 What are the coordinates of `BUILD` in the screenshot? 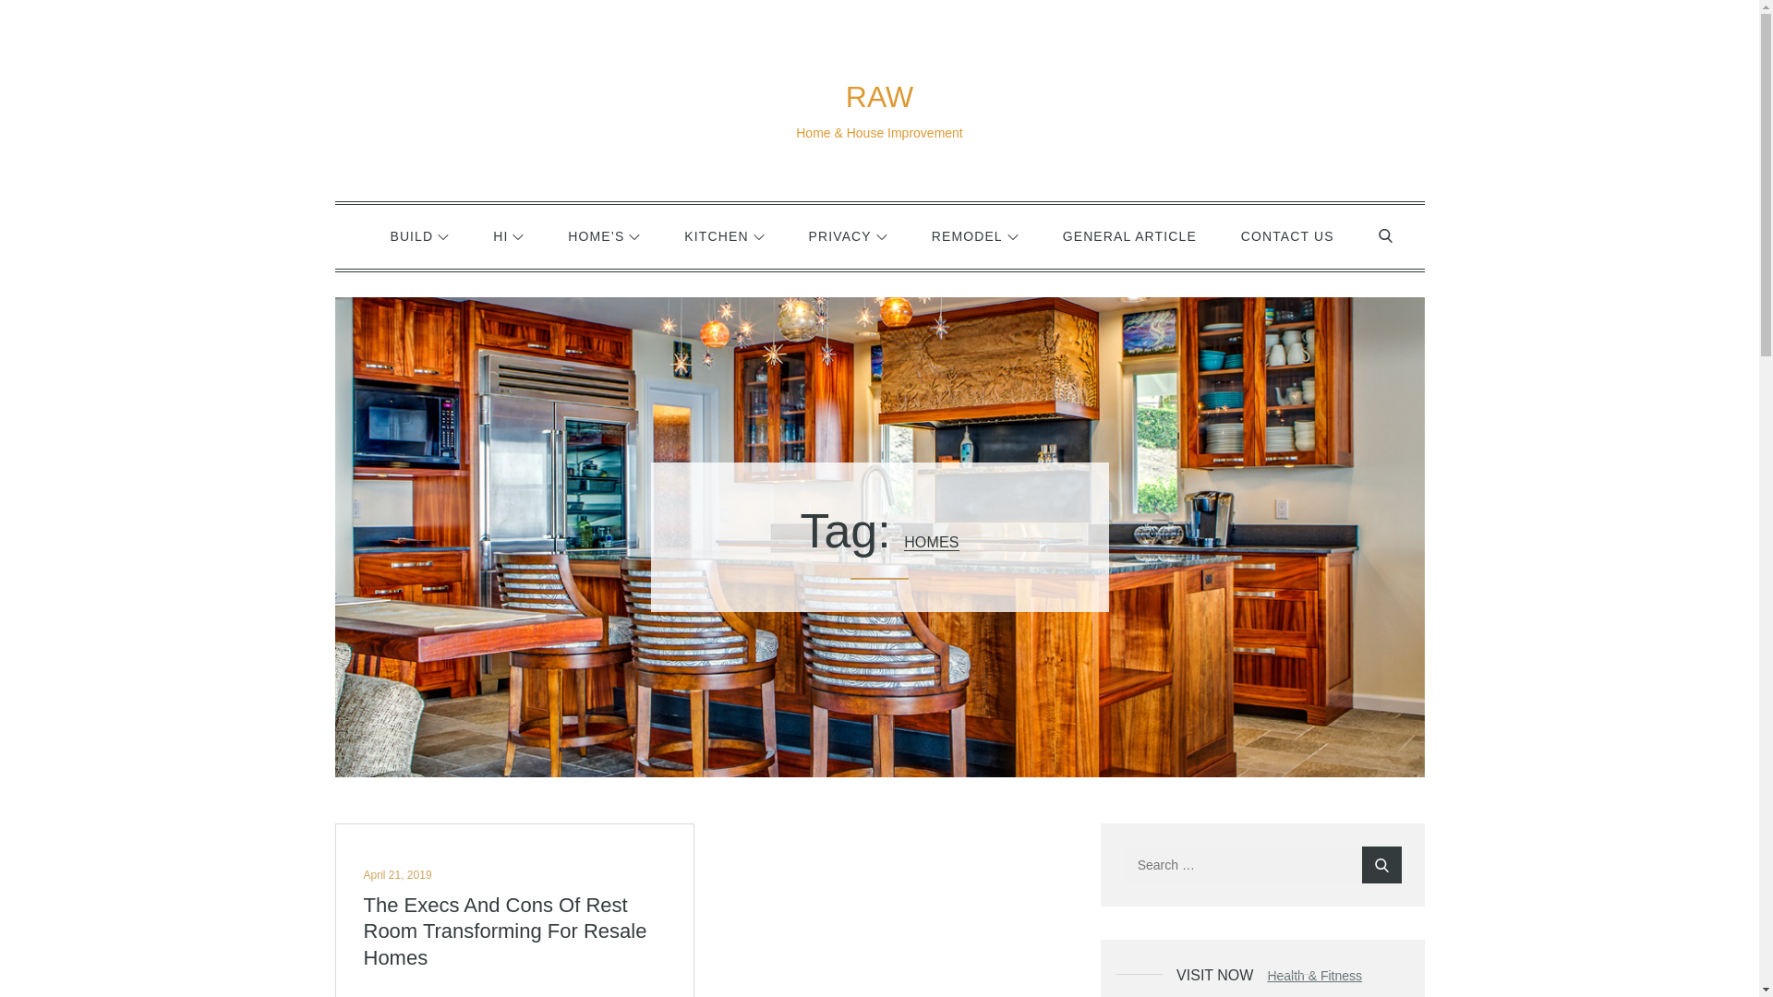 It's located at (419, 236).